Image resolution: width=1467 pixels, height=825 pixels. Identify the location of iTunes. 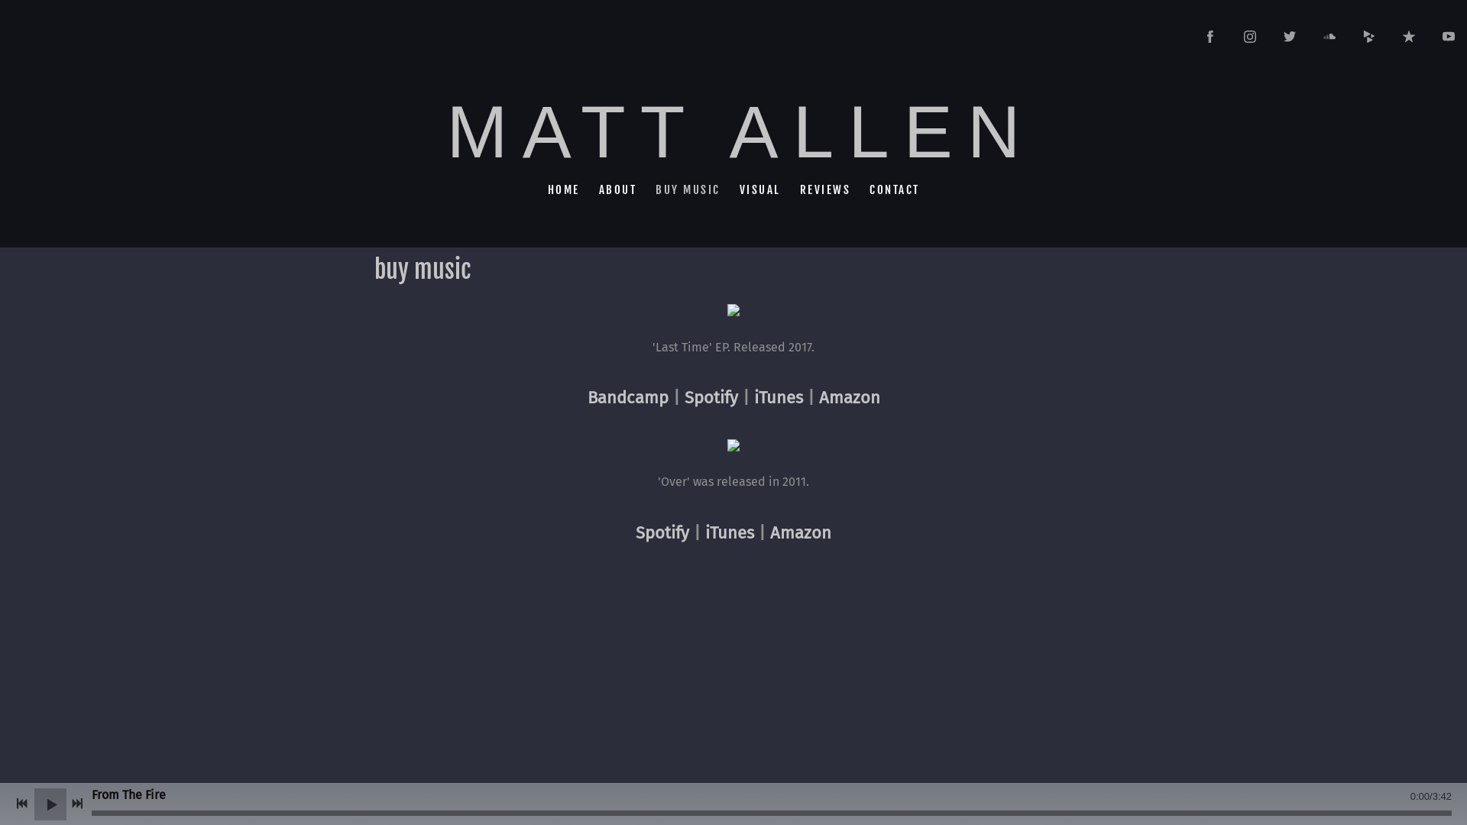
(778, 397).